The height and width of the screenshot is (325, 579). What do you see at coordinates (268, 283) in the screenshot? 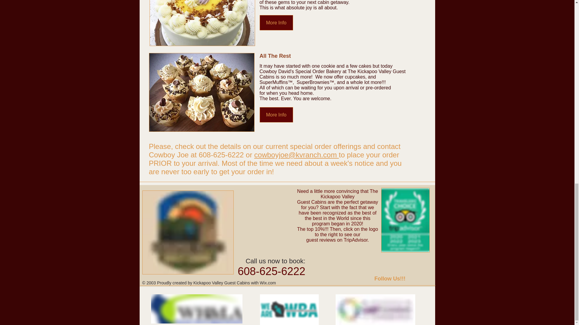
I see `Wix.com` at bounding box center [268, 283].